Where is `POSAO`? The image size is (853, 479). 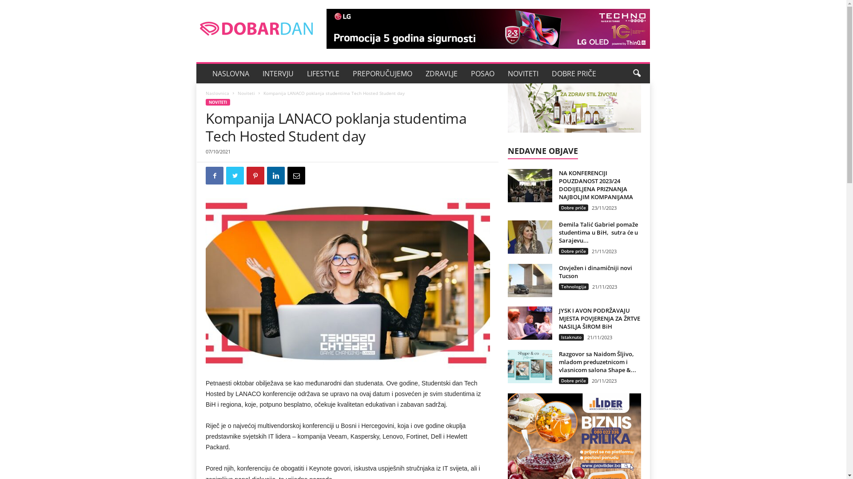 POSAO is located at coordinates (482, 74).